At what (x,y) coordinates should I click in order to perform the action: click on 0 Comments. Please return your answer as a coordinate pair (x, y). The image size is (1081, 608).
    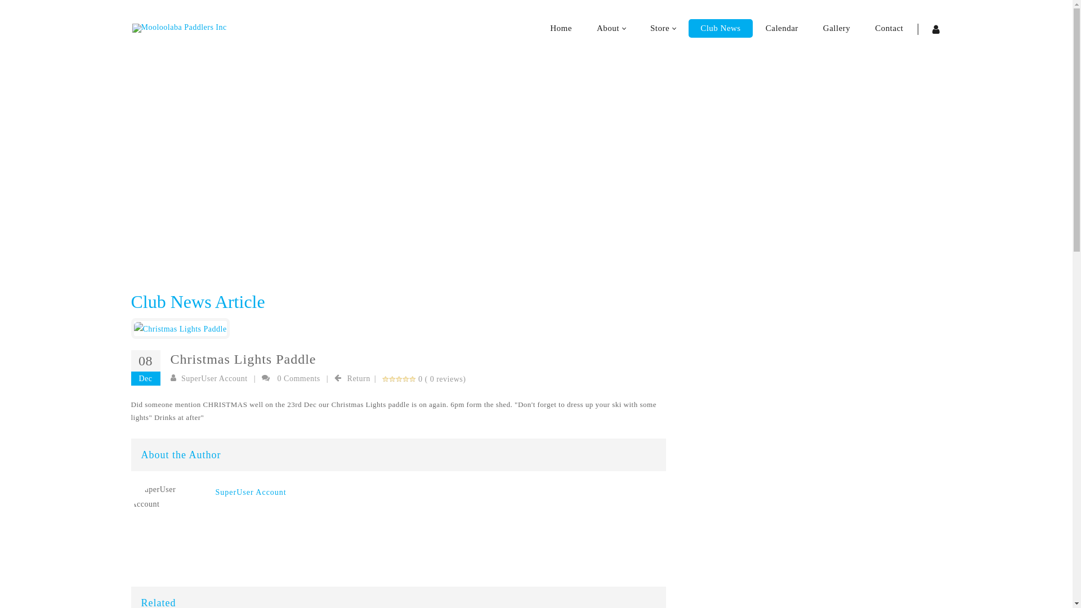
    Looking at the image, I should click on (299, 378).